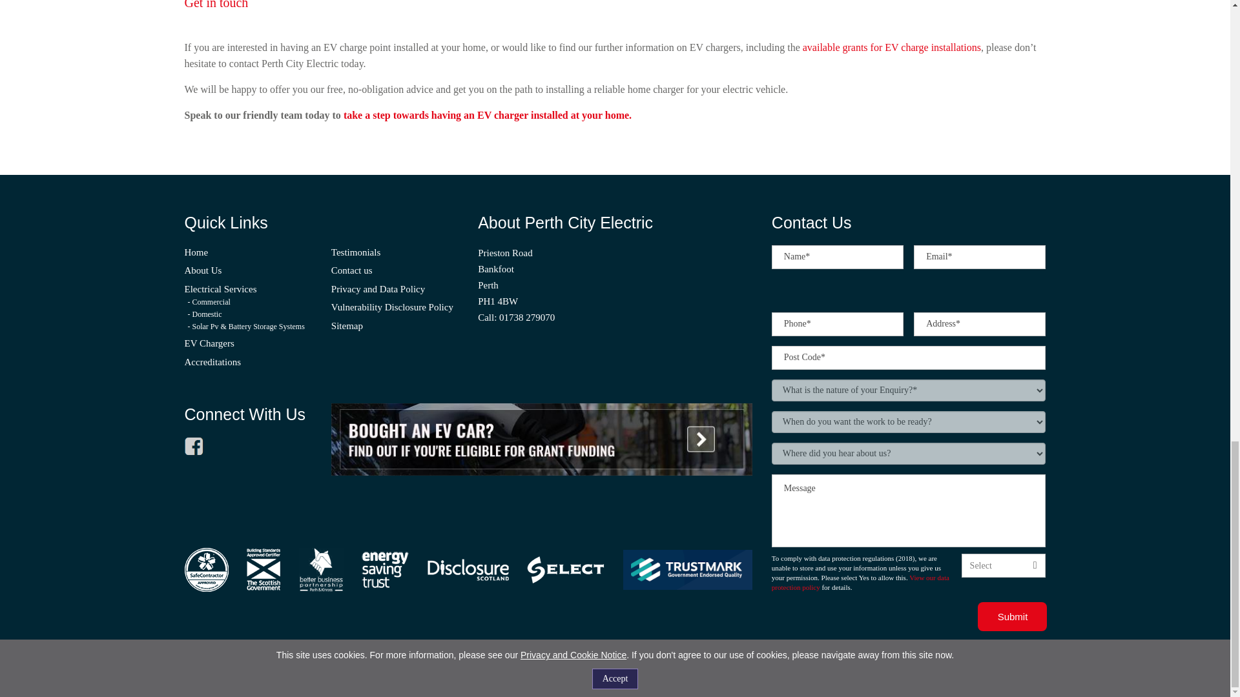 This screenshot has height=697, width=1240. I want to click on Sitemap, so click(347, 325).